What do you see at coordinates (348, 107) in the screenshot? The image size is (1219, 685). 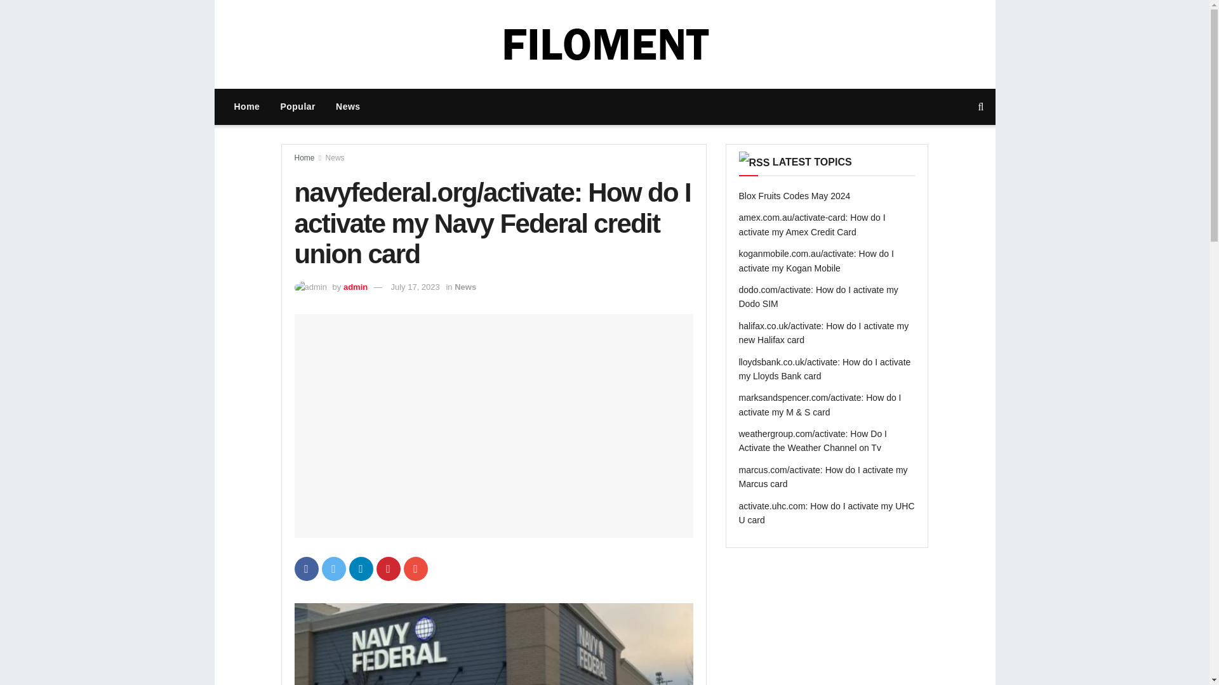 I see `News` at bounding box center [348, 107].